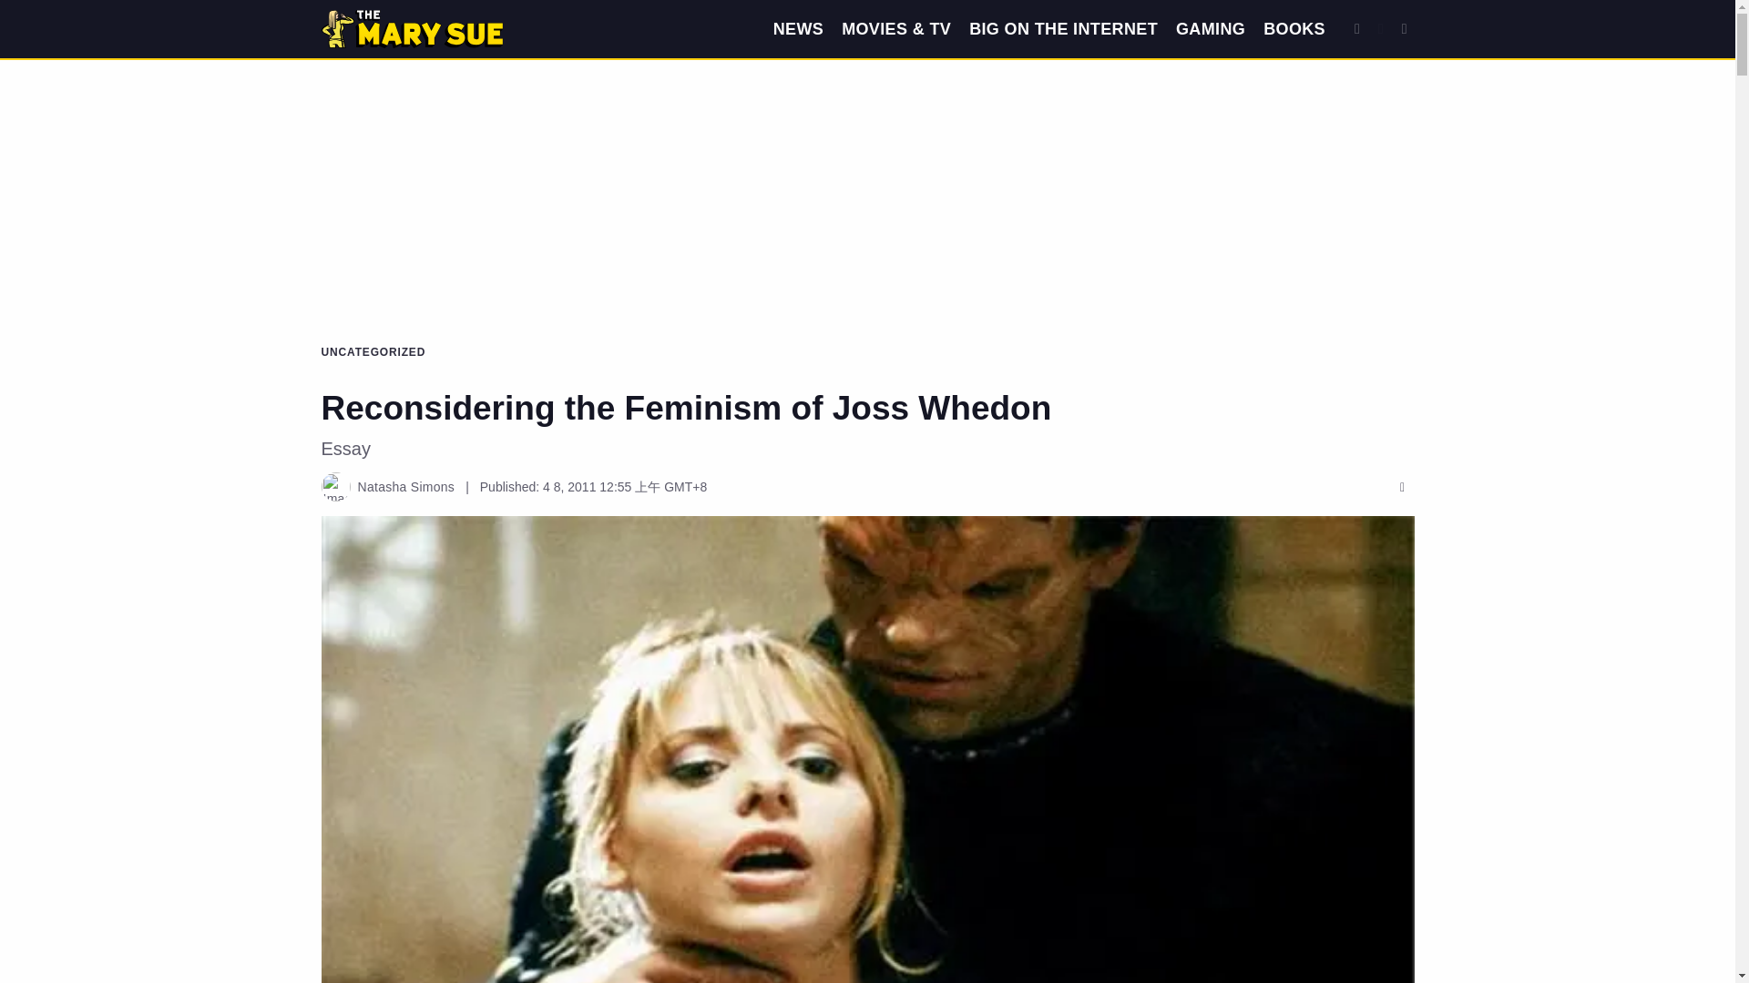 Image resolution: width=1749 pixels, height=983 pixels. Describe the element at coordinates (1405, 29) in the screenshot. I see `Expand Menu` at that location.